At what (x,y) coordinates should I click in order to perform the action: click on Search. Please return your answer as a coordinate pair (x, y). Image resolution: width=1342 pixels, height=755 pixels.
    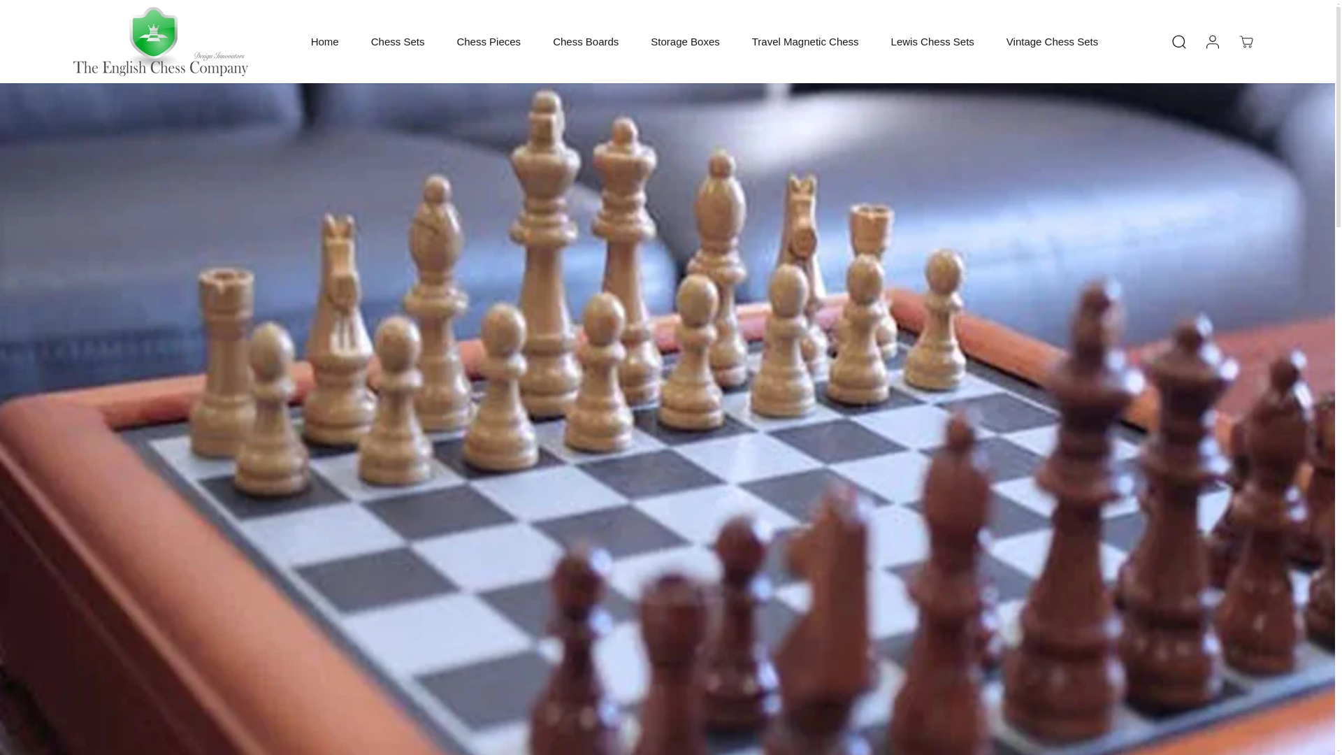
    Looking at the image, I should click on (1178, 42).